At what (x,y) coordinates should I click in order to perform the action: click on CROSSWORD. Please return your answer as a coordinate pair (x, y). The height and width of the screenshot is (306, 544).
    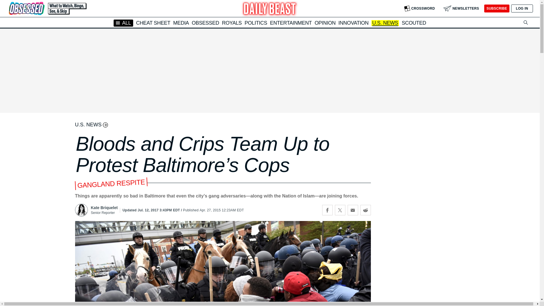
    Looking at the image, I should click on (419, 8).